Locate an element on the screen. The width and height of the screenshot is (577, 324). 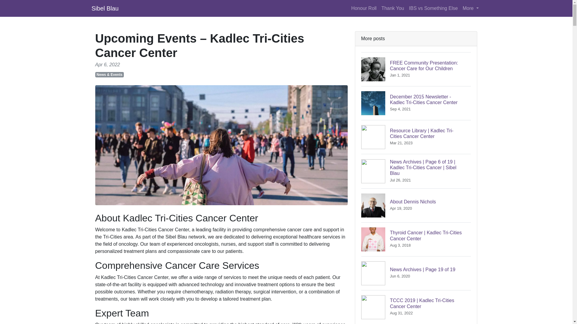
More is located at coordinates (393, 8).